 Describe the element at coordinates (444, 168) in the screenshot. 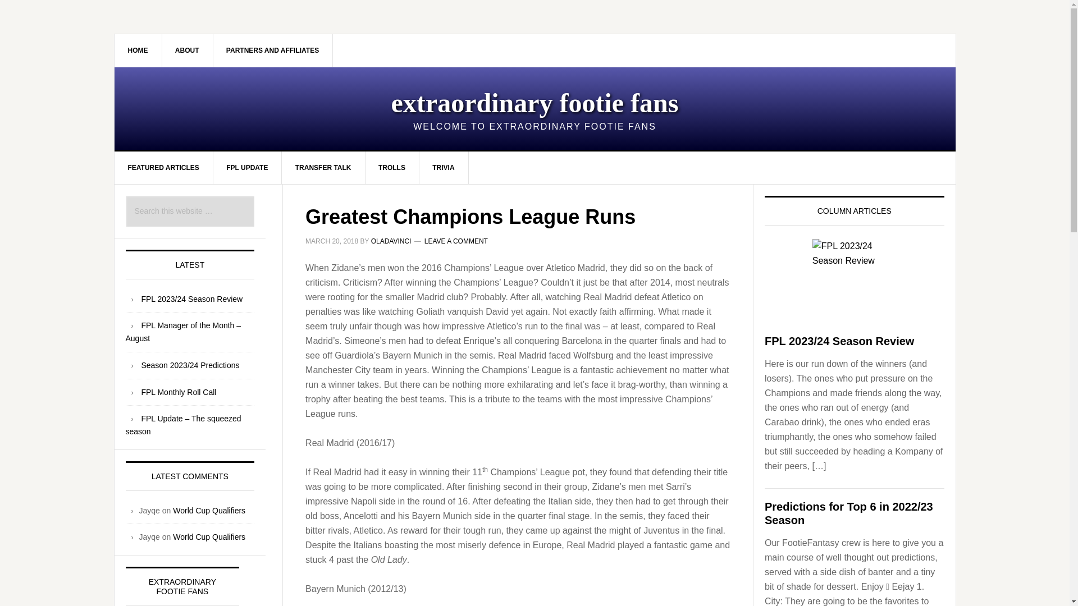

I see `TRIVIA` at that location.